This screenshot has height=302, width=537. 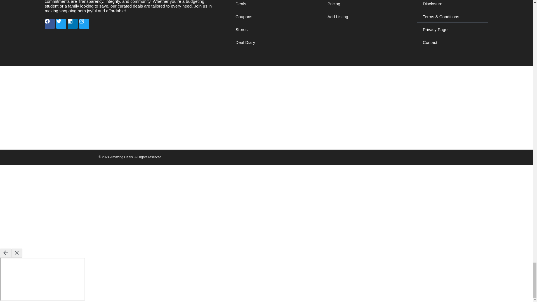 What do you see at coordinates (270, 30) in the screenshot?
I see `Stores` at bounding box center [270, 30].